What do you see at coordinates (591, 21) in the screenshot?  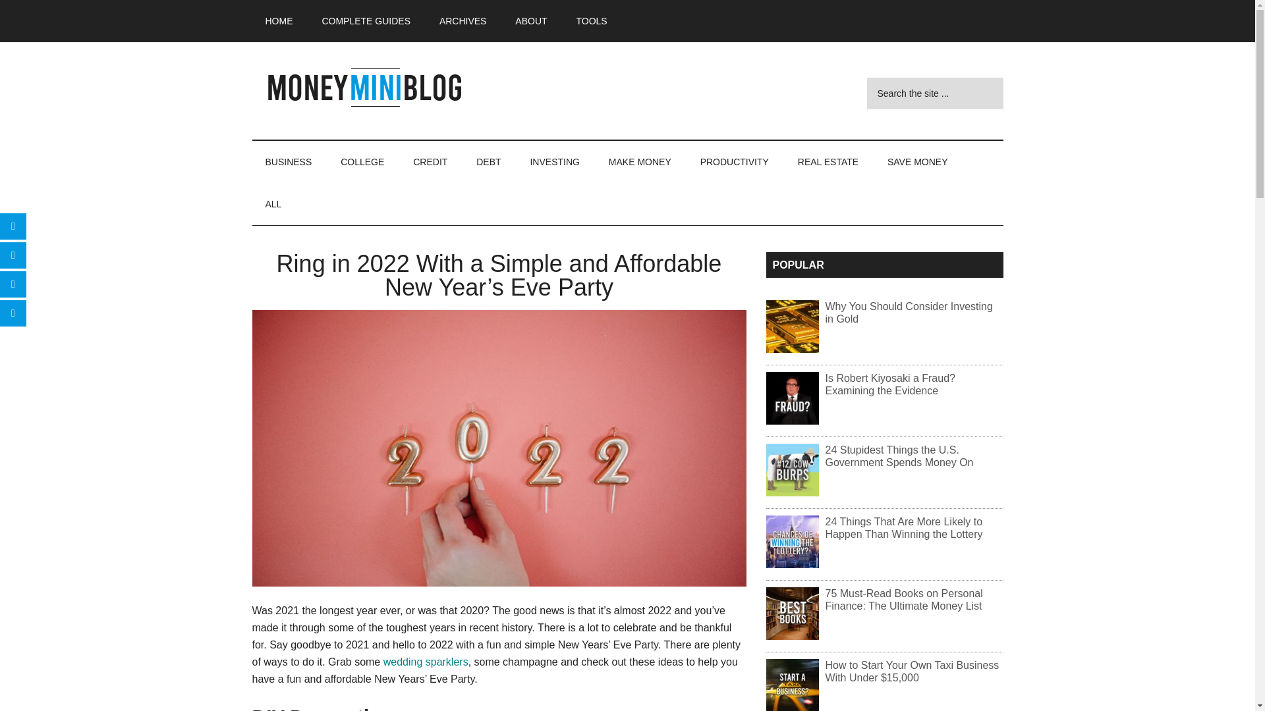 I see `TOOLS` at bounding box center [591, 21].